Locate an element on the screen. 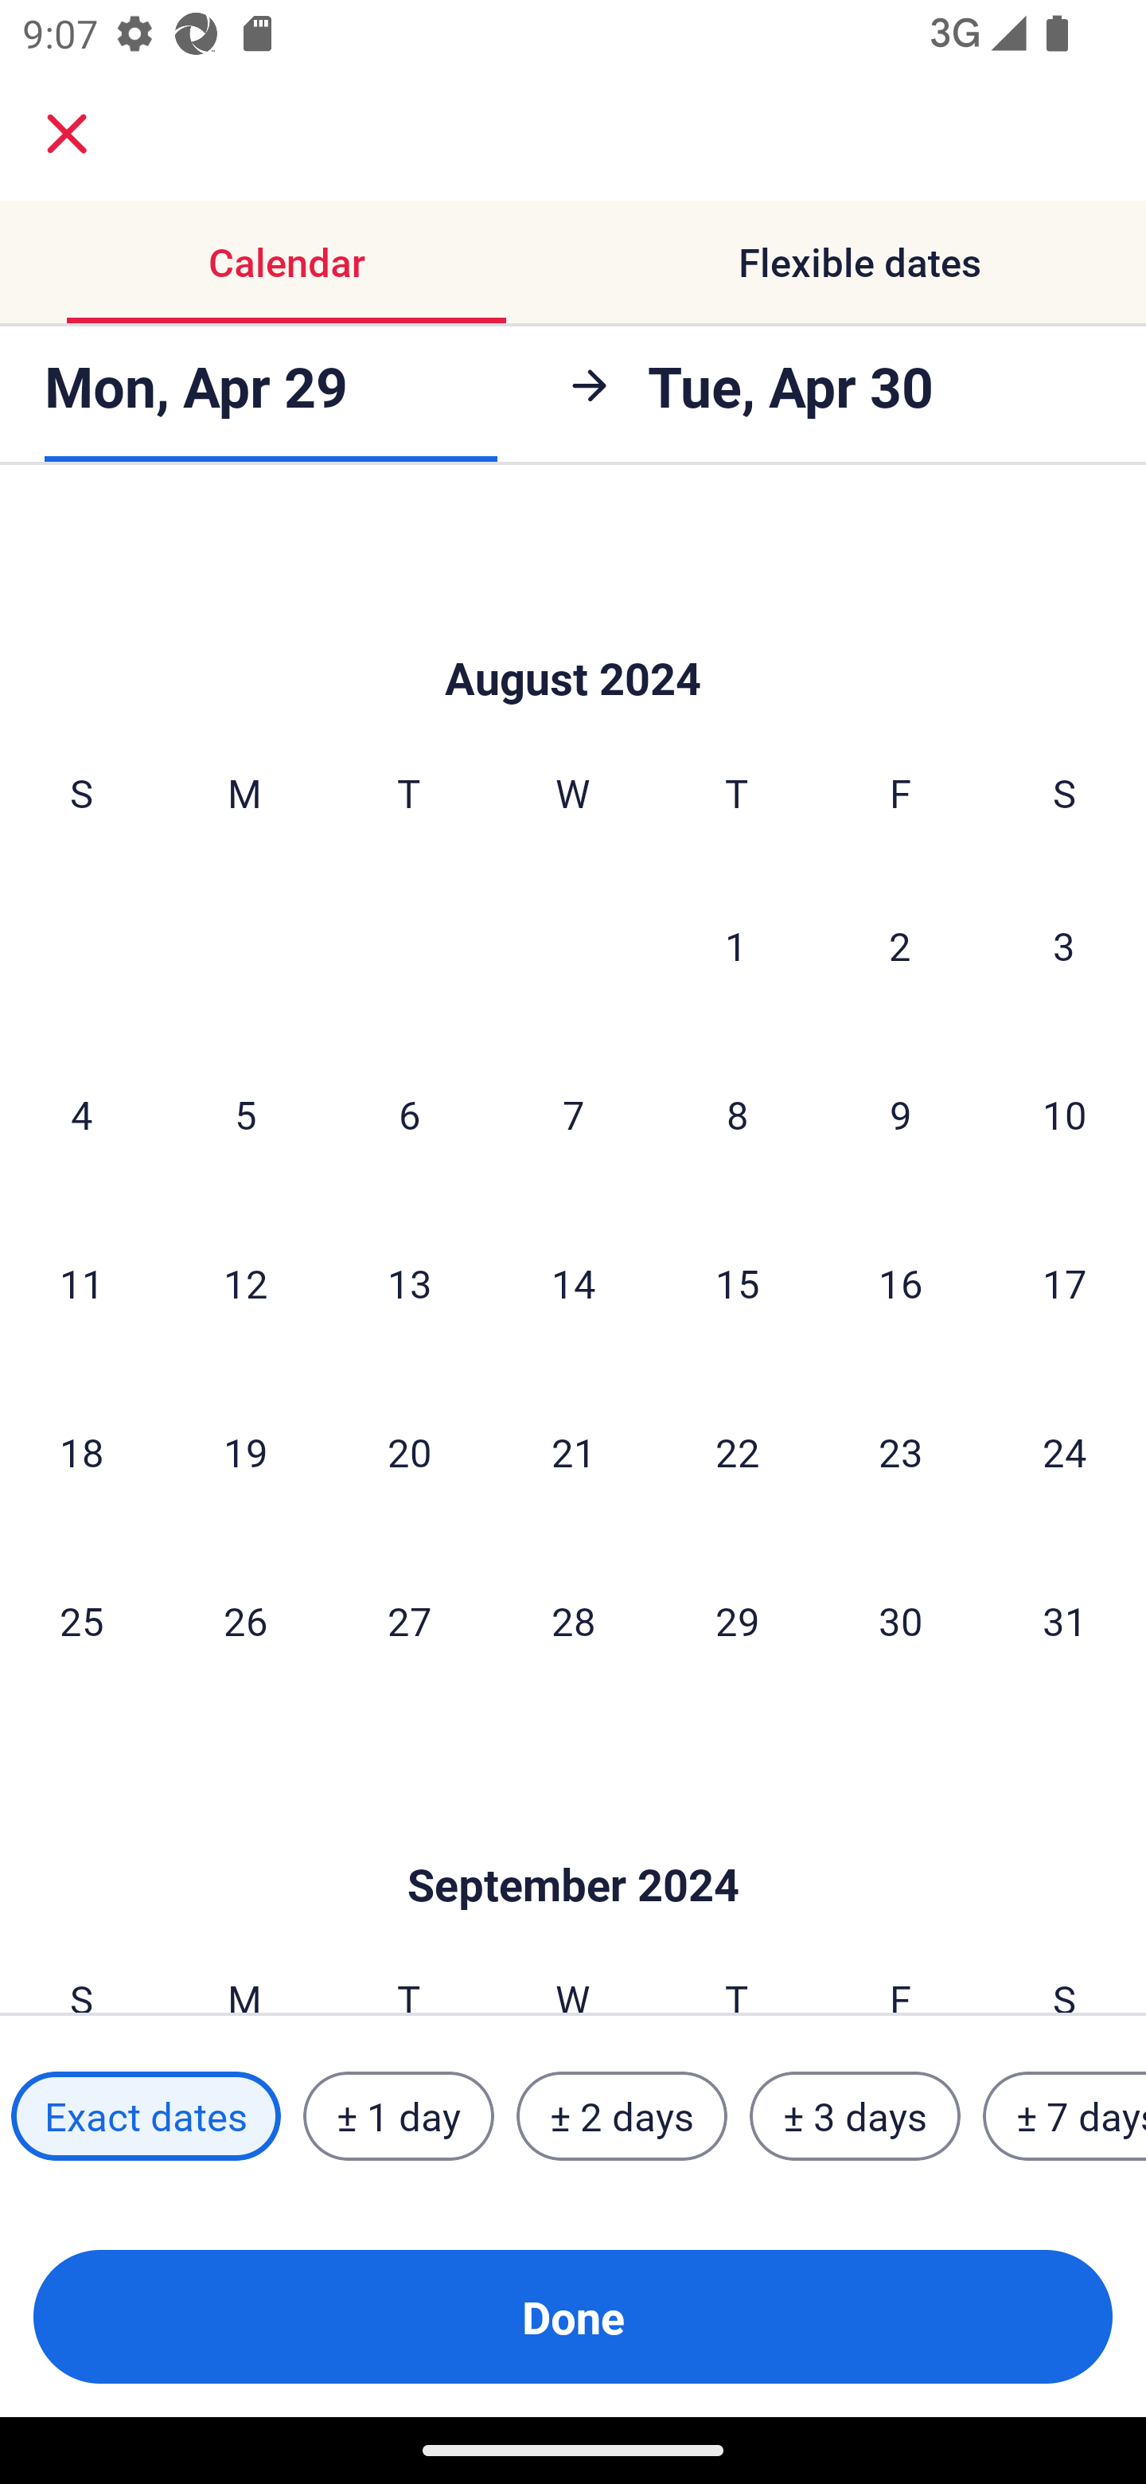  29 Thursday, August 29, 2024 is located at coordinates (737, 1621).